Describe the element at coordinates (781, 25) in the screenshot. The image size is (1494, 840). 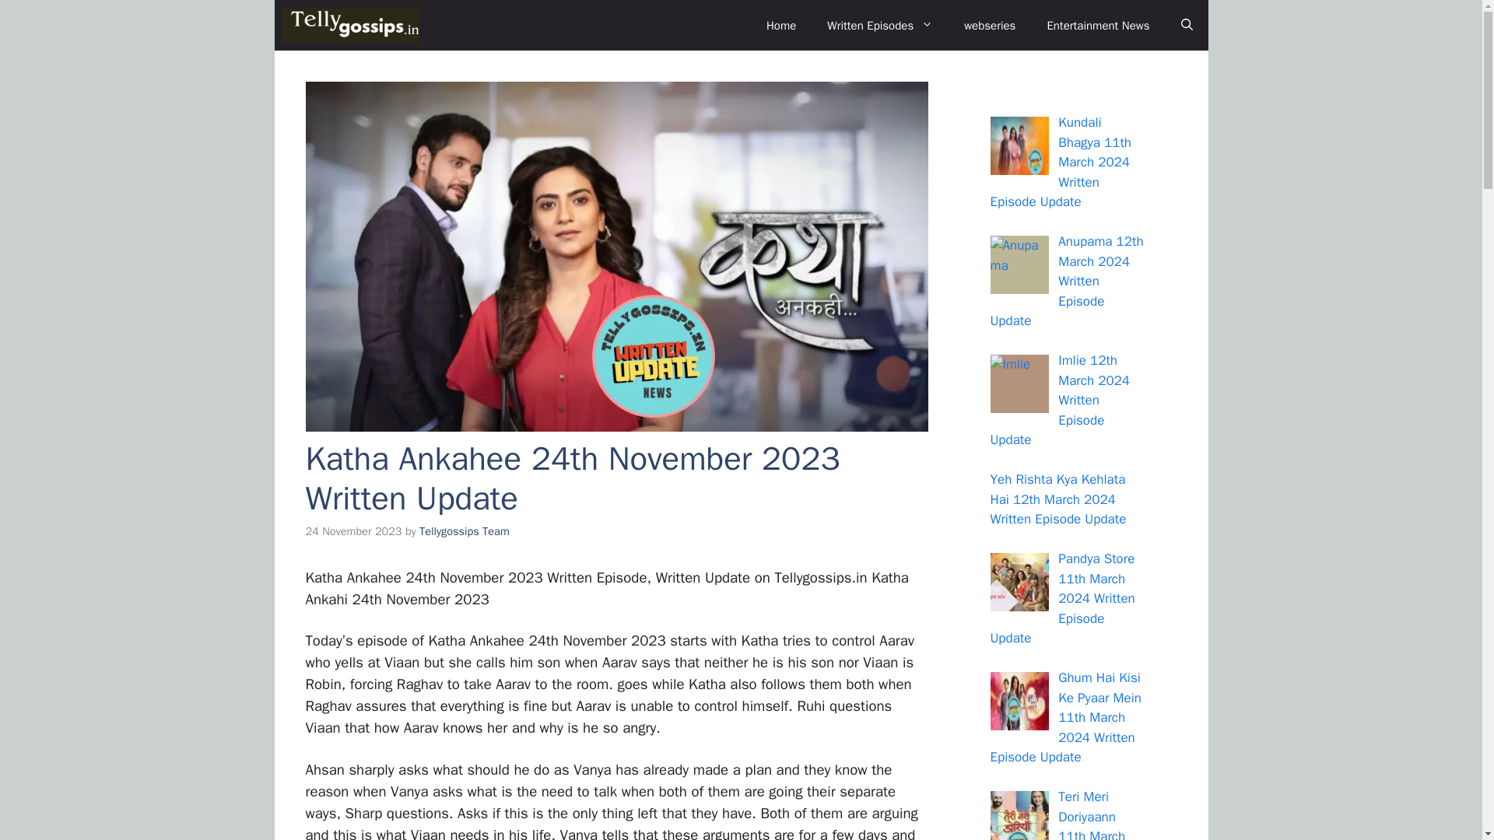
I see `Home` at that location.